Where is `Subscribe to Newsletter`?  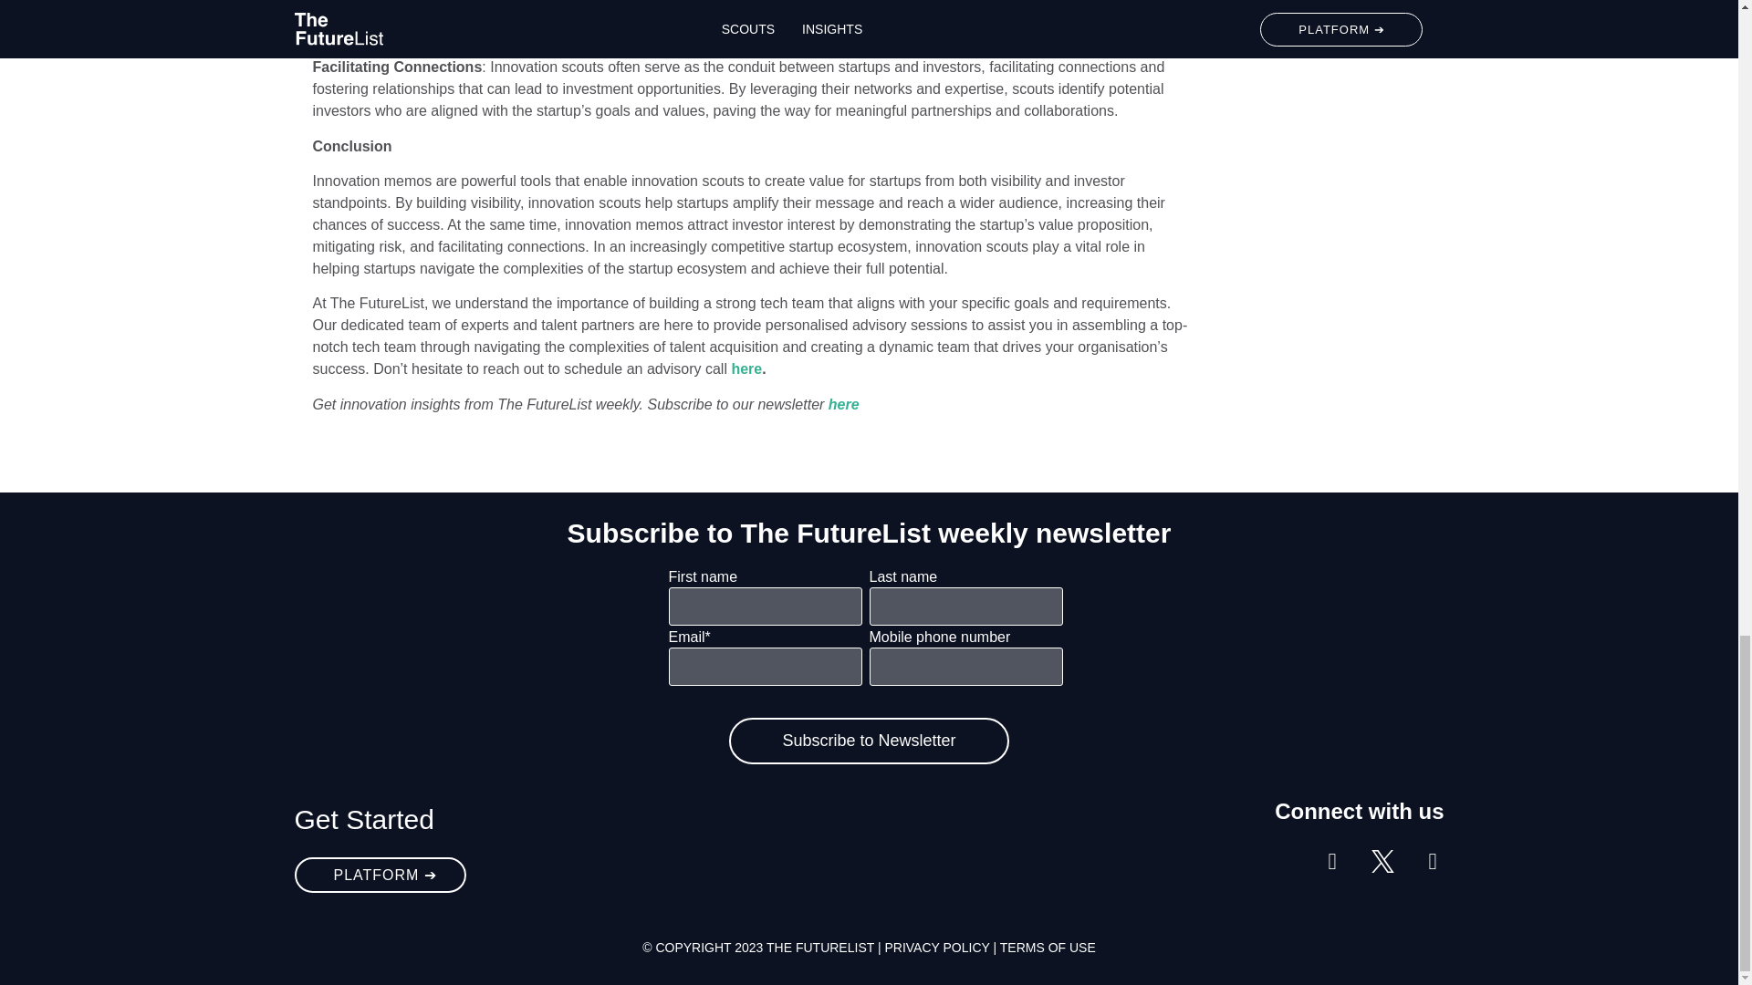 Subscribe to Newsletter is located at coordinates (869, 741).